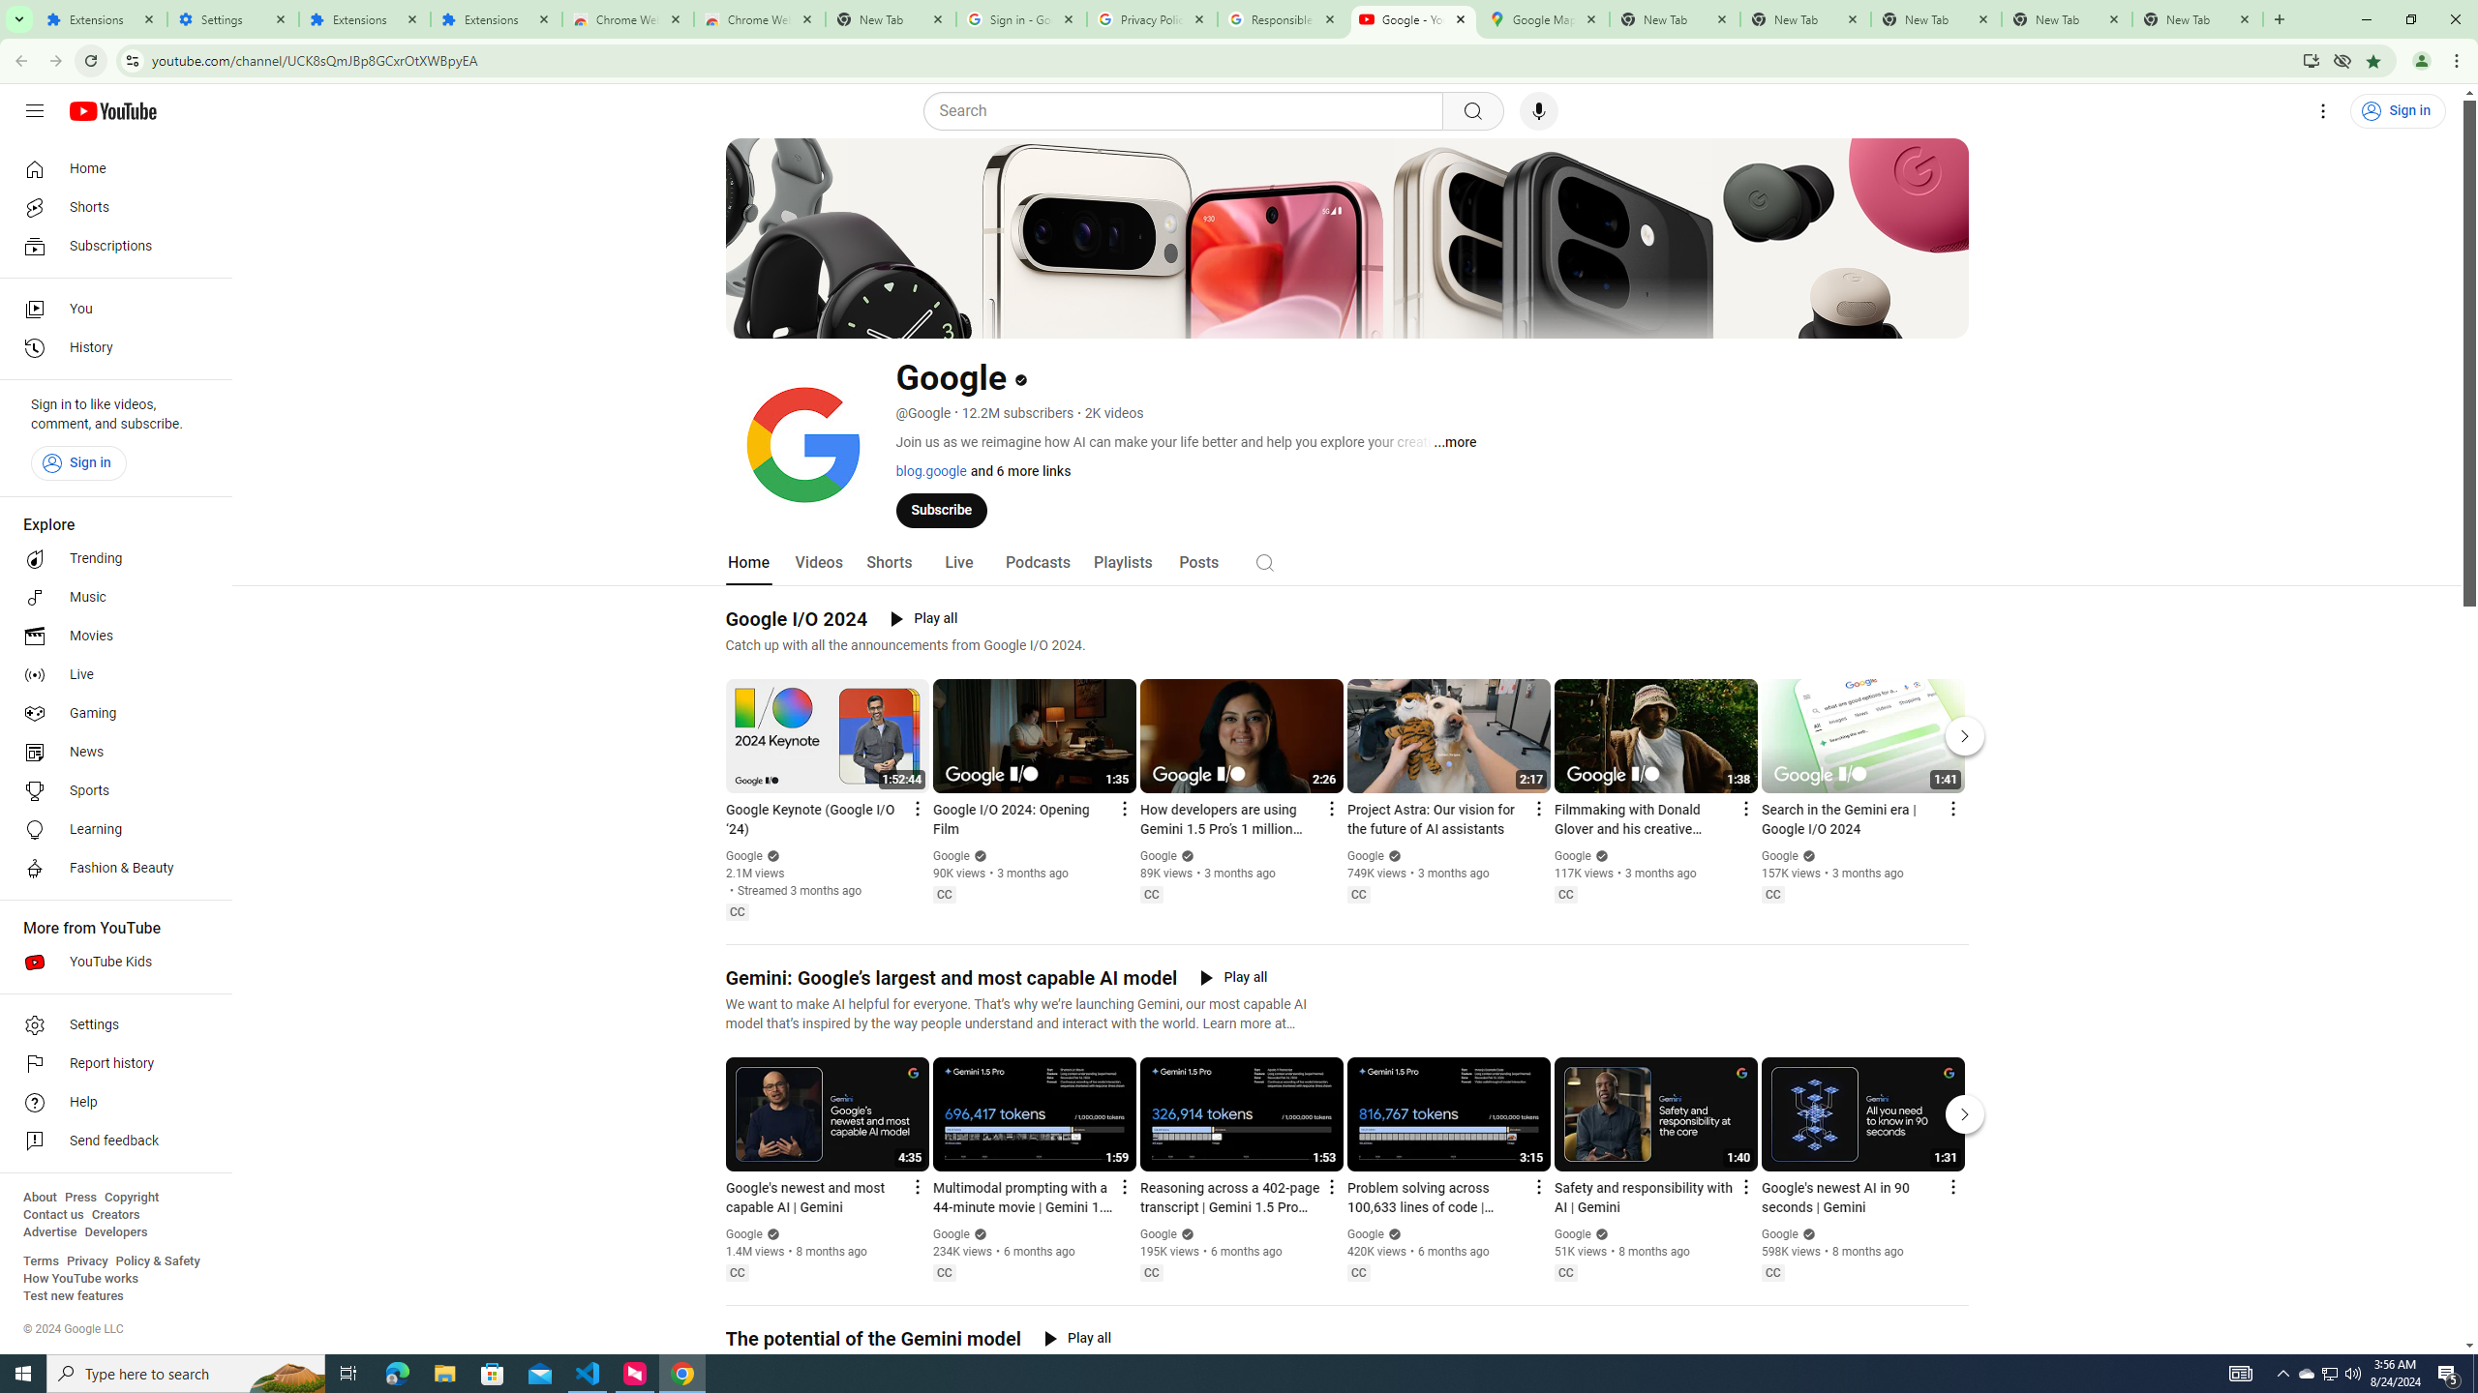  Describe the element at coordinates (891, 19) in the screenshot. I see `New Tab` at that location.